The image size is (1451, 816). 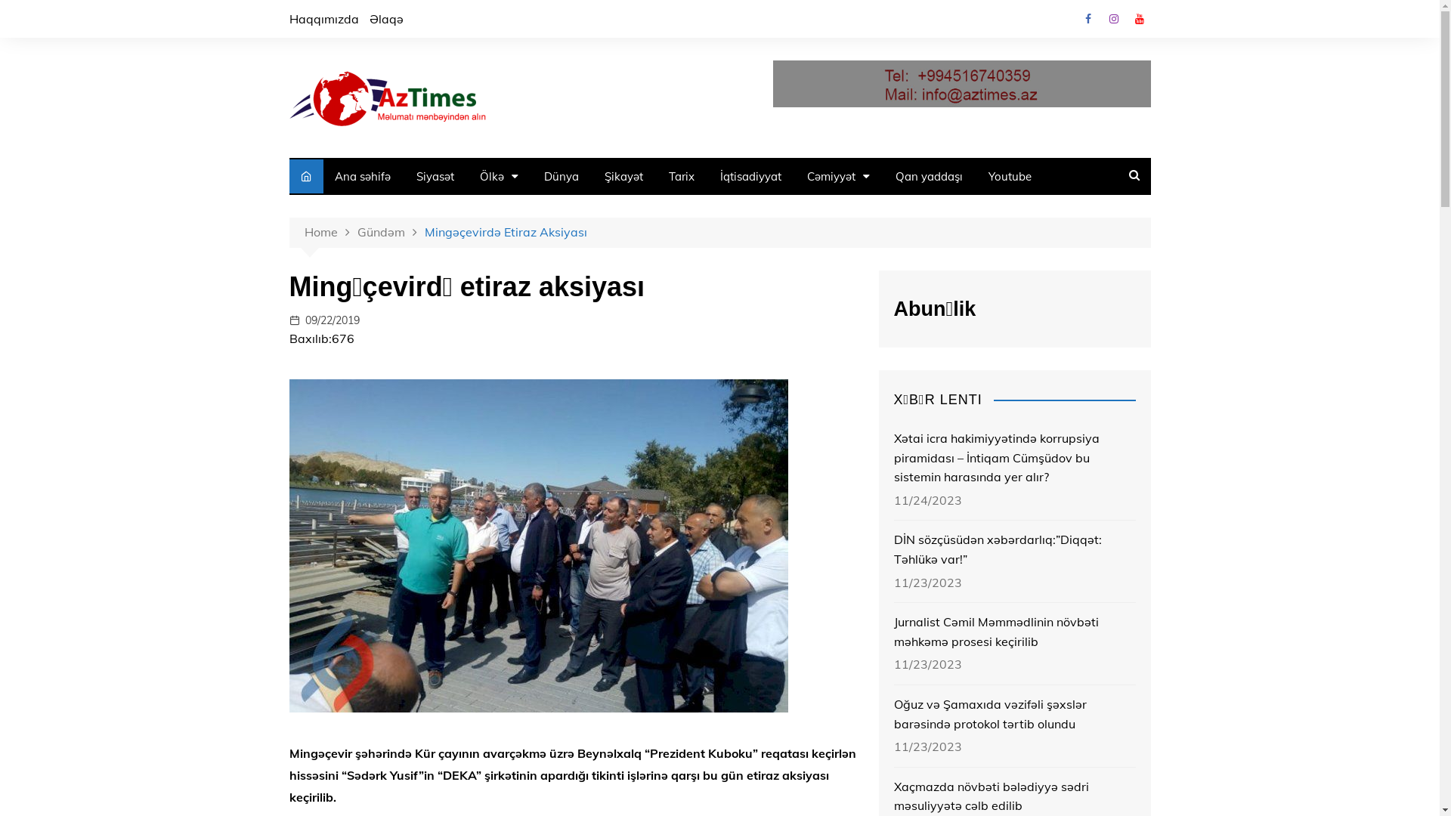 I want to click on Facebook, so click(x=1087, y=19).